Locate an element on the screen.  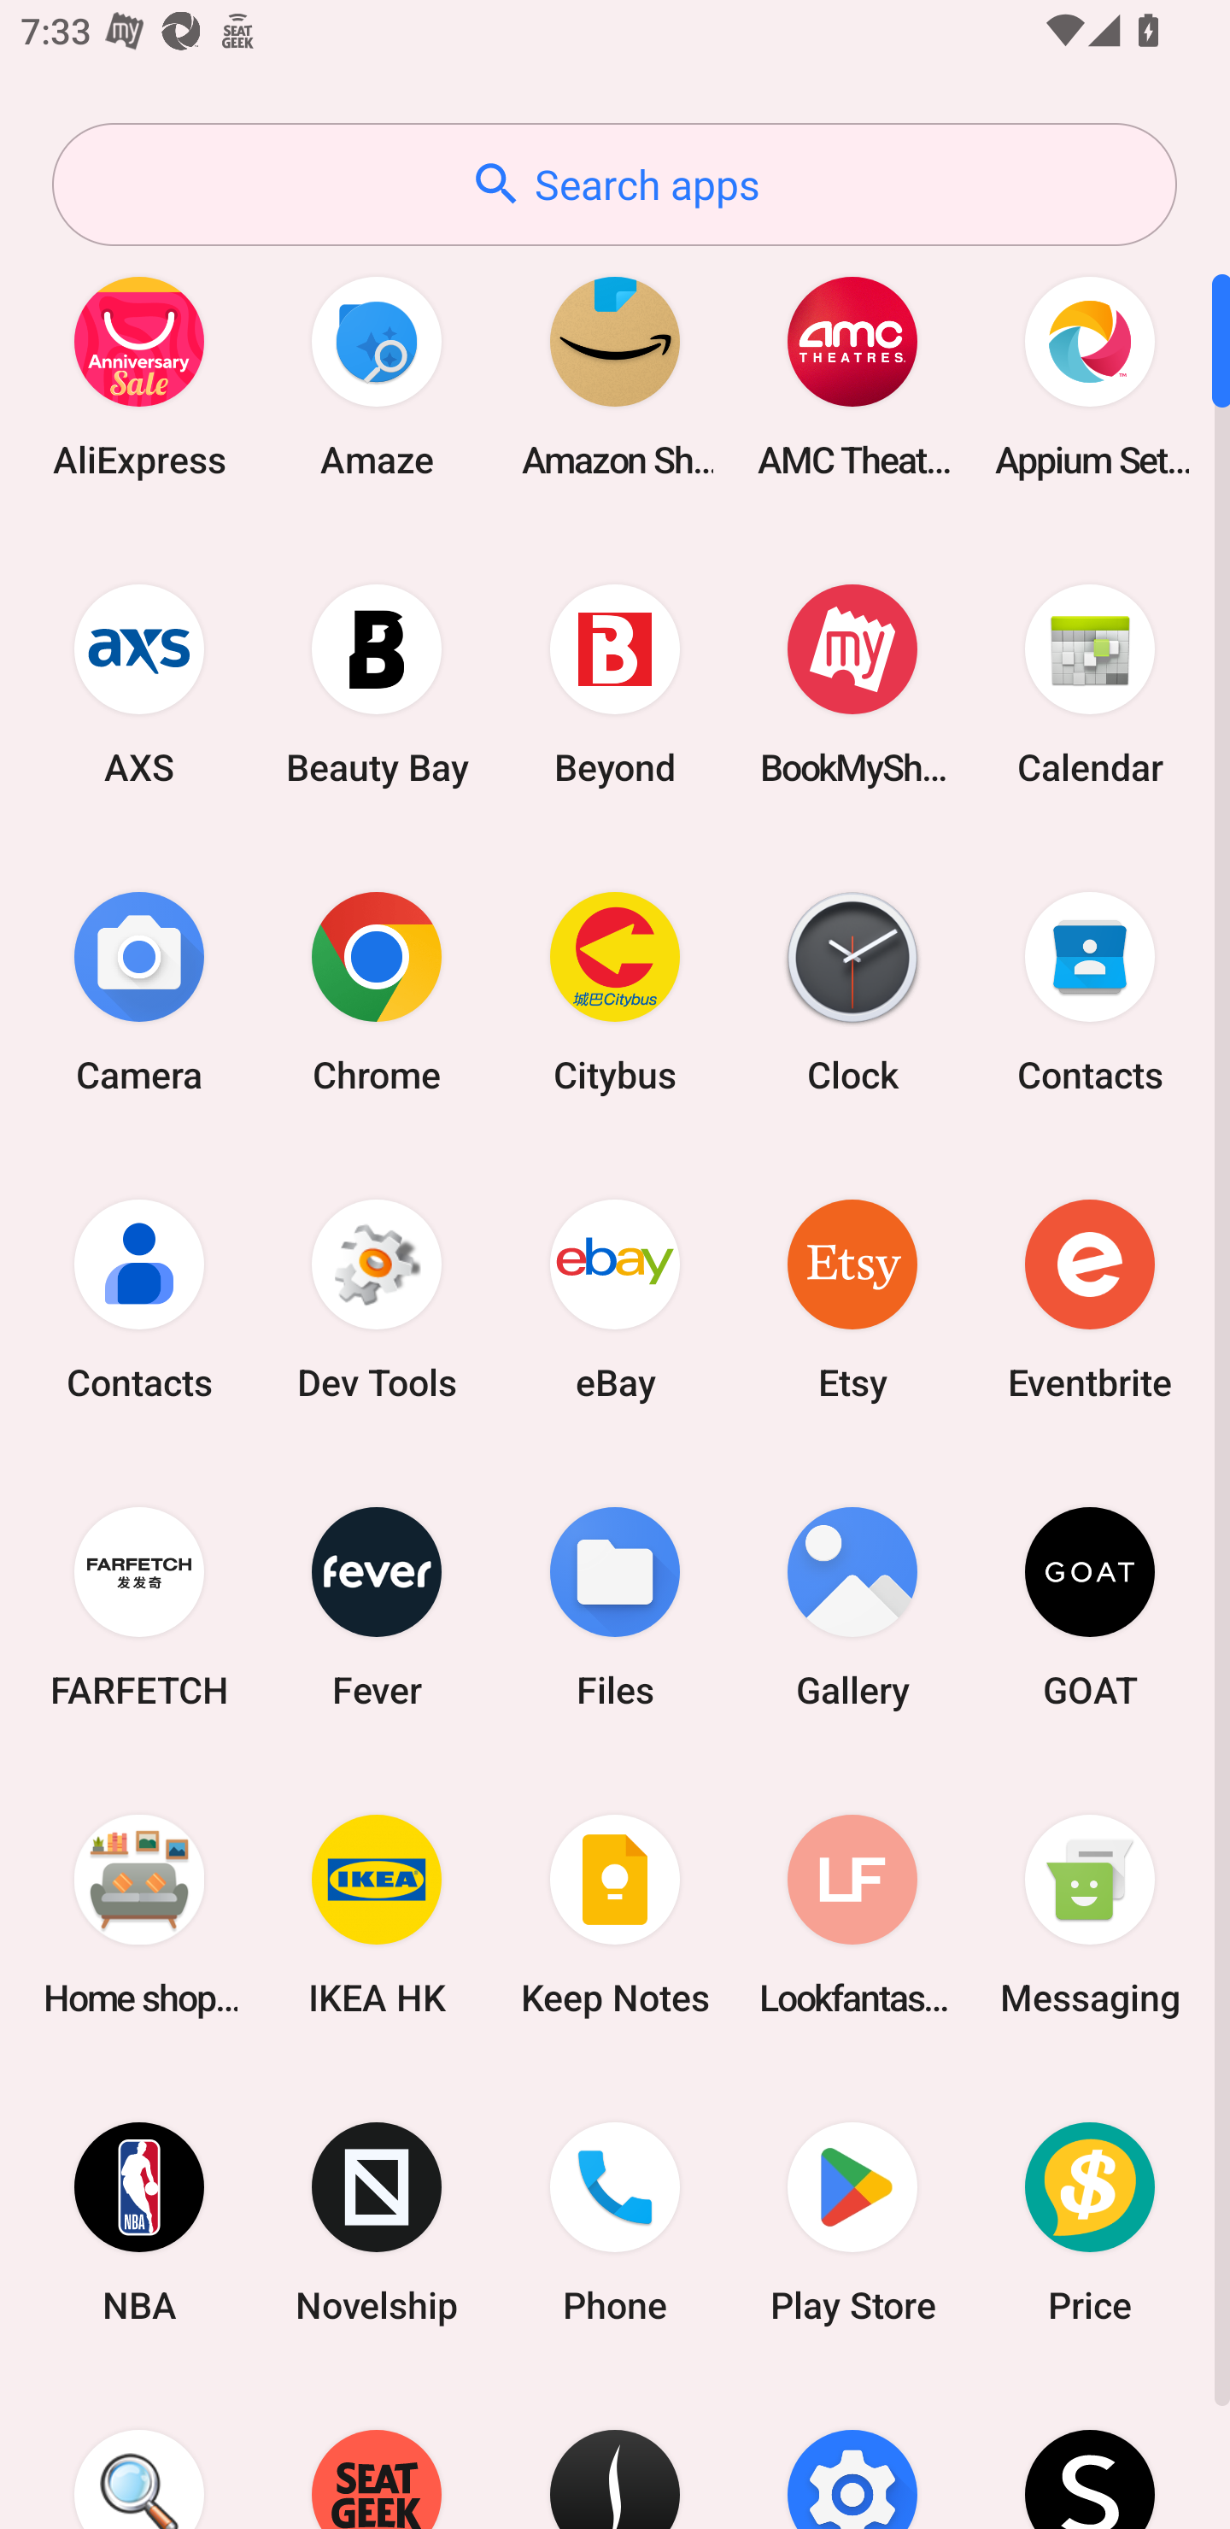
Etsy is located at coordinates (852, 1299).